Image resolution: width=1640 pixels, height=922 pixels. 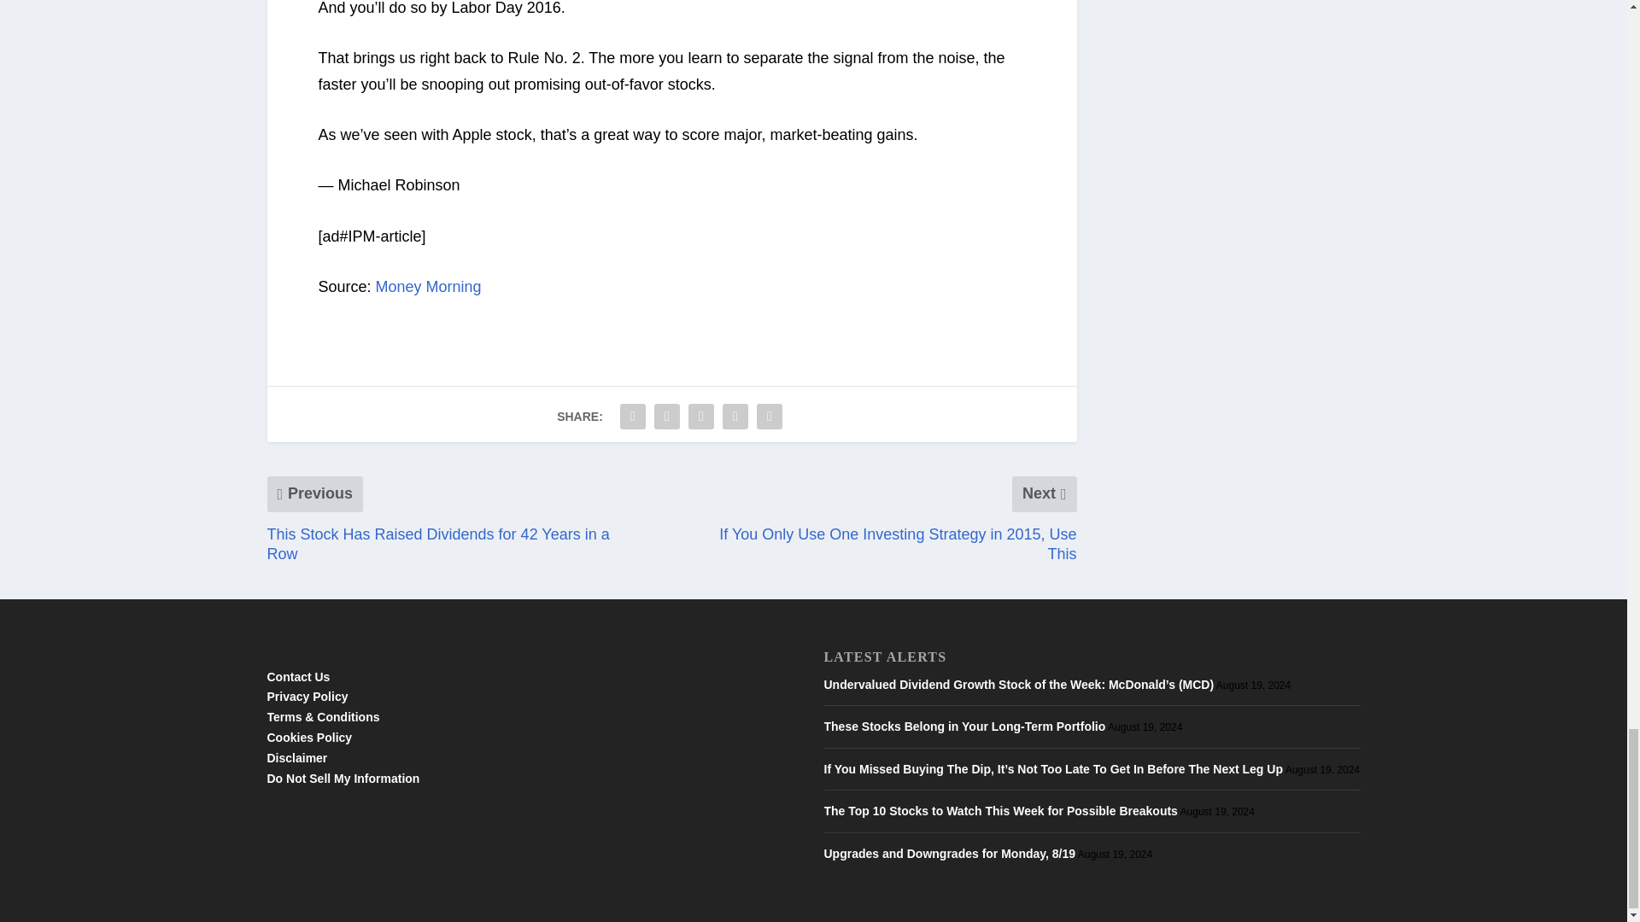 I want to click on Privacy Policy, so click(x=307, y=697).